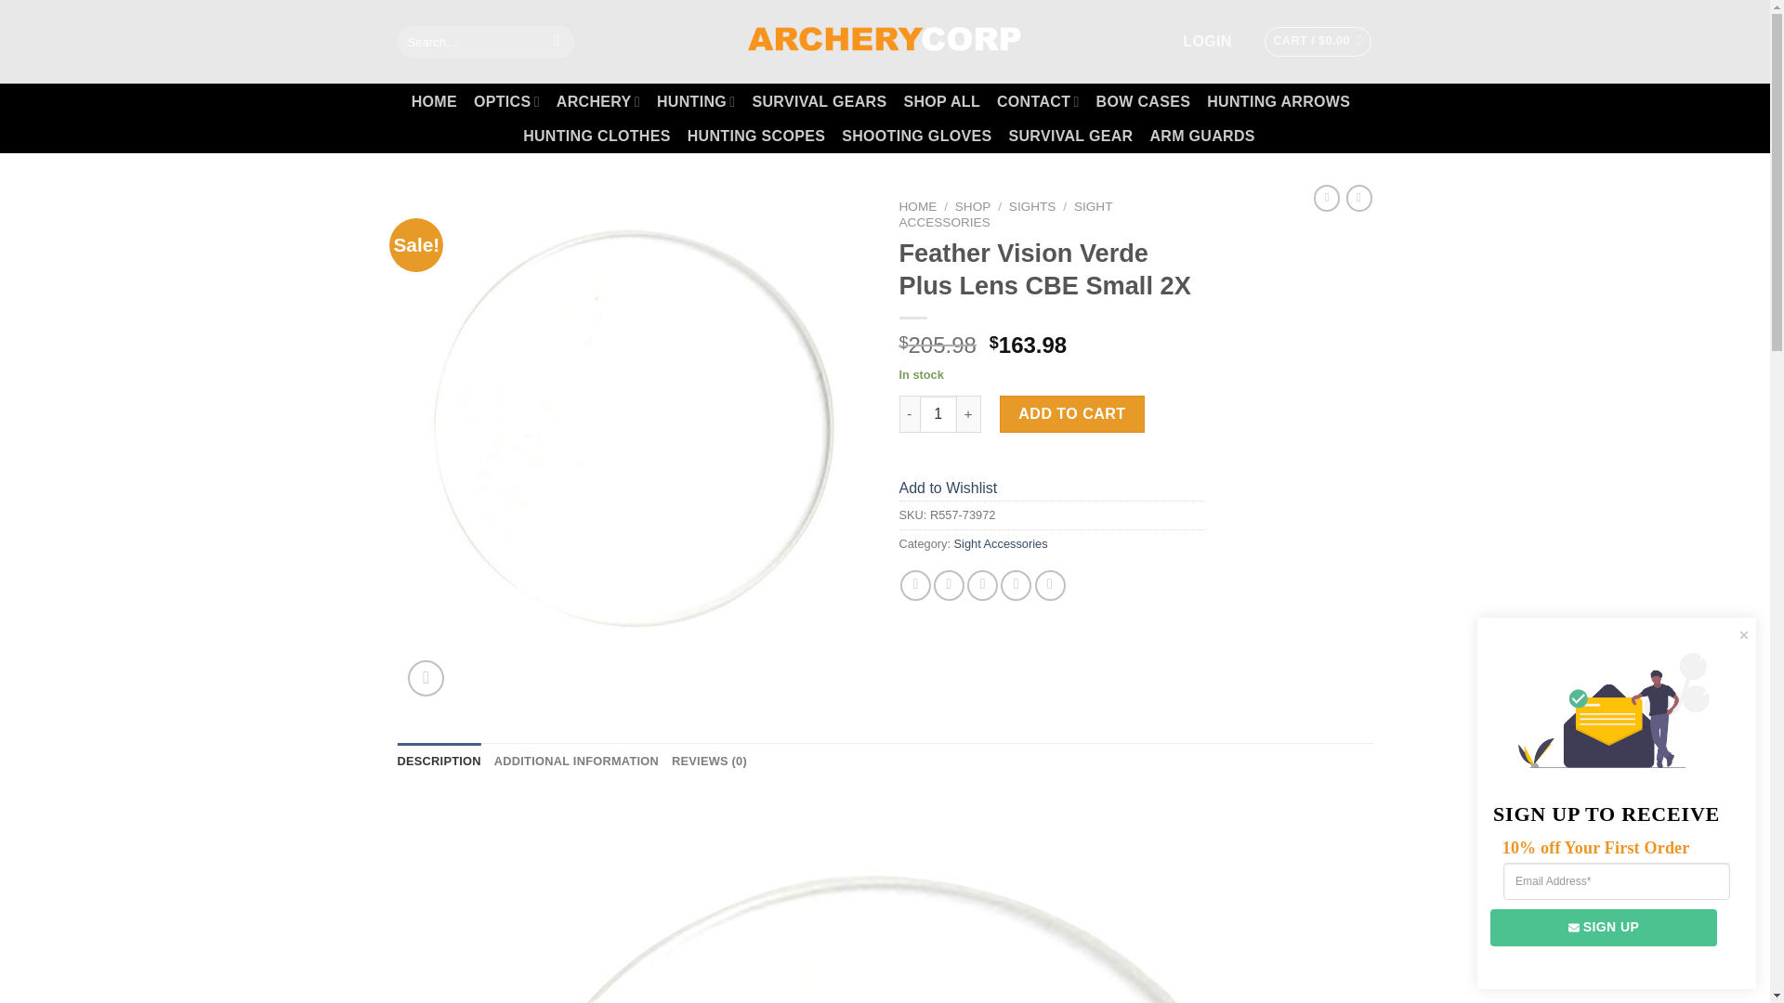  What do you see at coordinates (938, 413) in the screenshot?
I see `Qty` at bounding box center [938, 413].